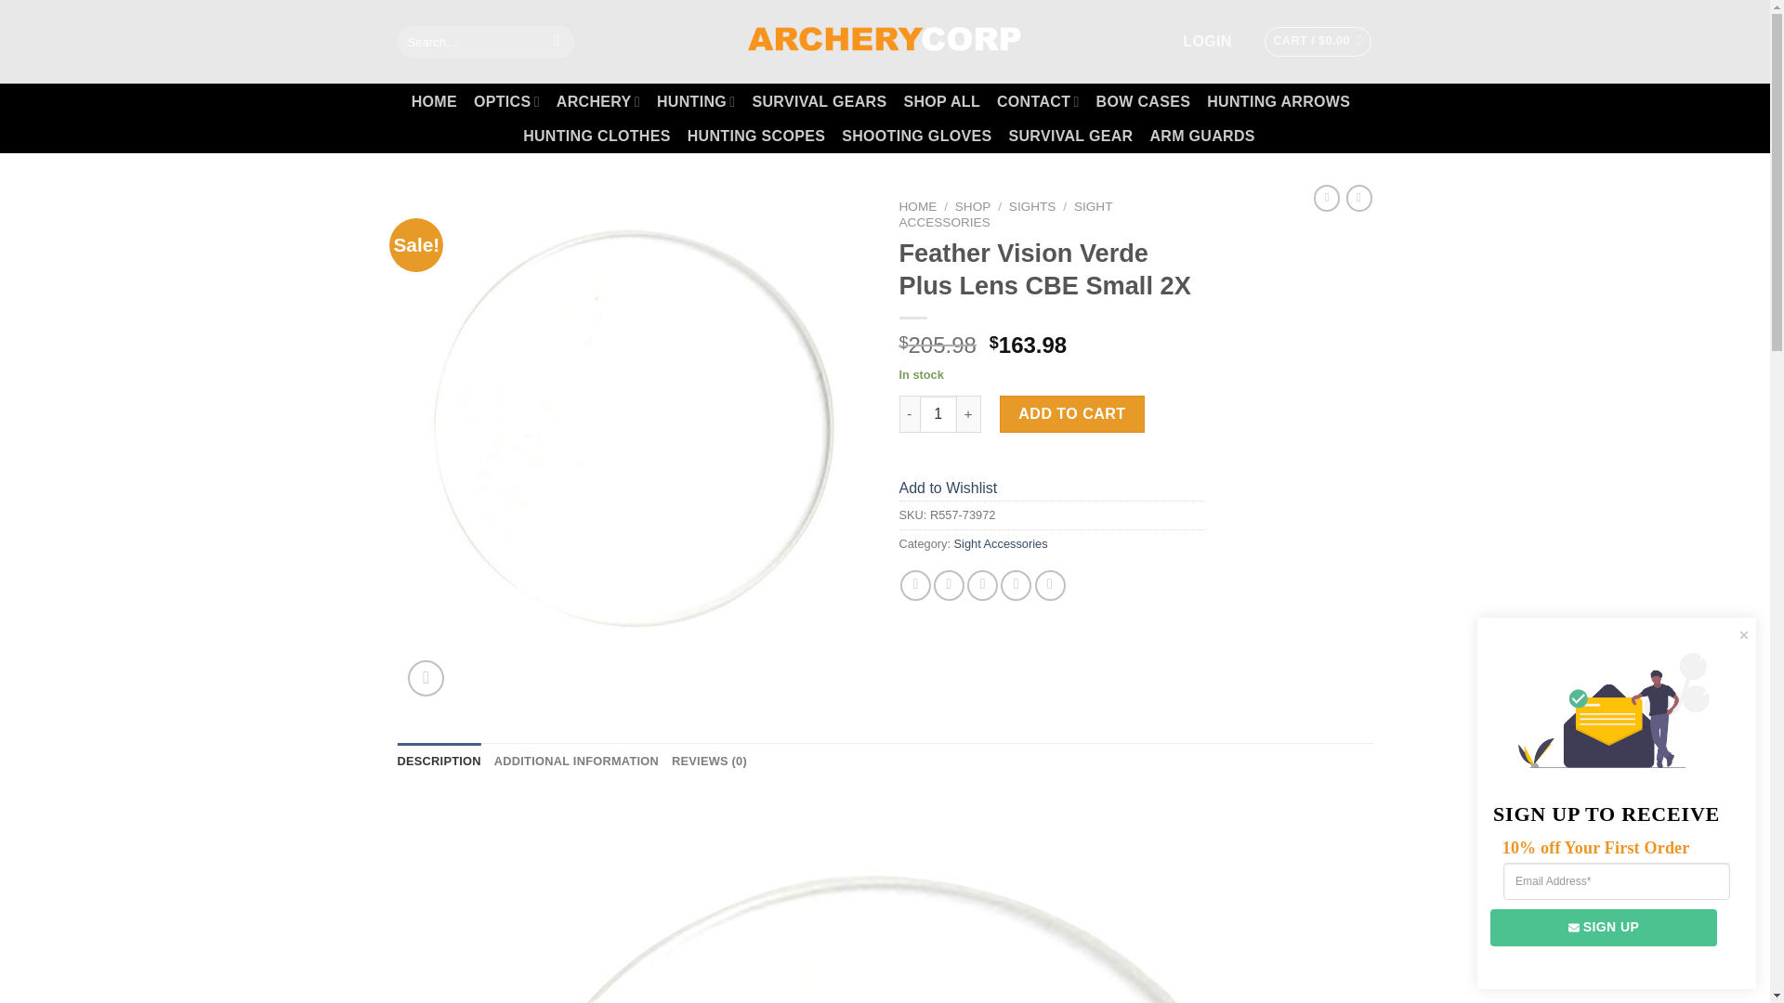  What do you see at coordinates (938, 413) in the screenshot?
I see `Qty` at bounding box center [938, 413].